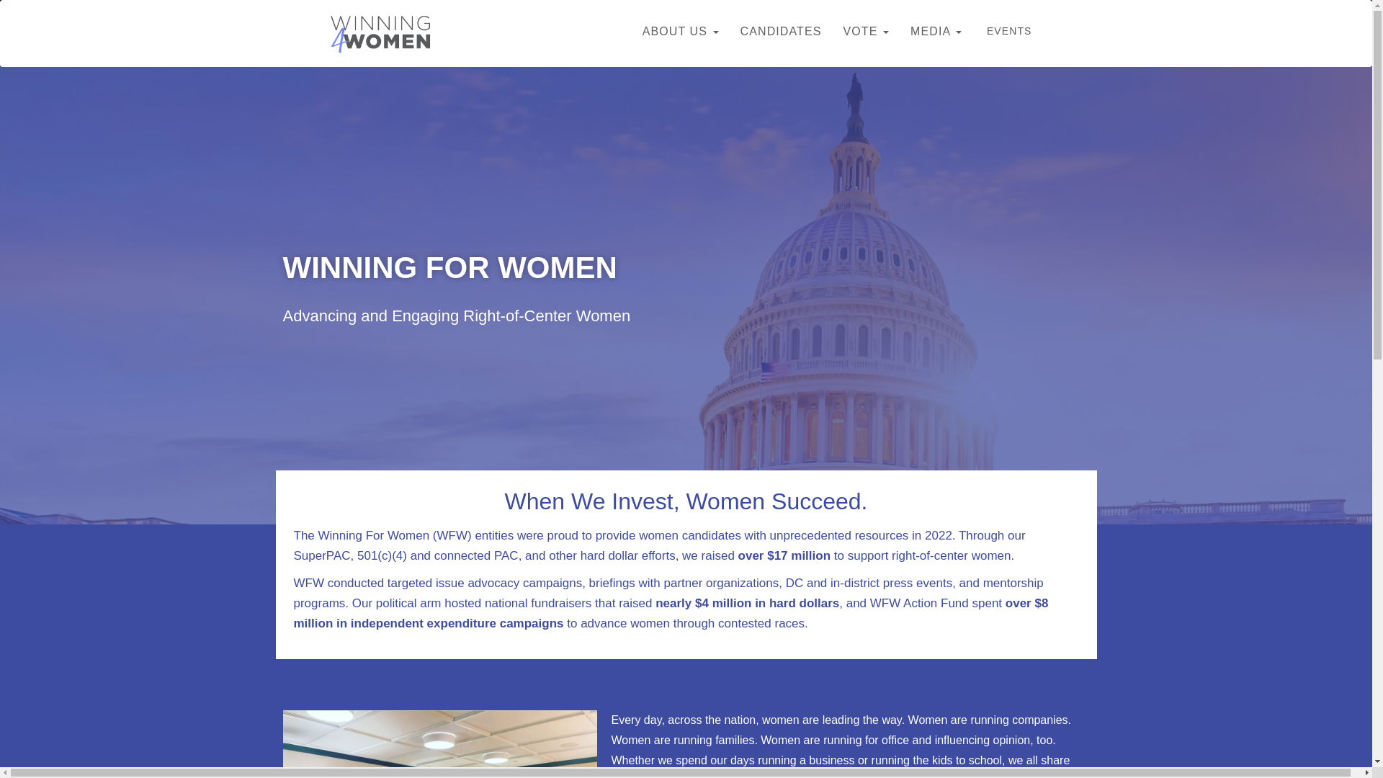 The height and width of the screenshot is (778, 1383). I want to click on MEDIA, so click(936, 31).